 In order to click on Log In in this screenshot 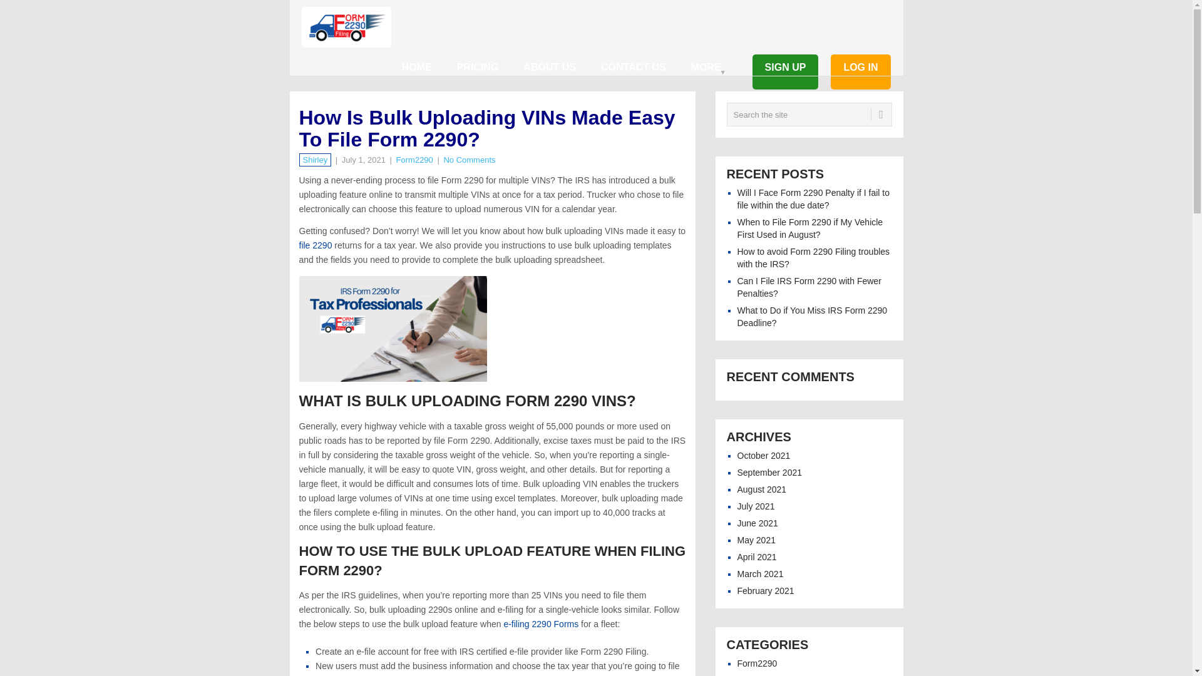, I will do `click(860, 75)`.